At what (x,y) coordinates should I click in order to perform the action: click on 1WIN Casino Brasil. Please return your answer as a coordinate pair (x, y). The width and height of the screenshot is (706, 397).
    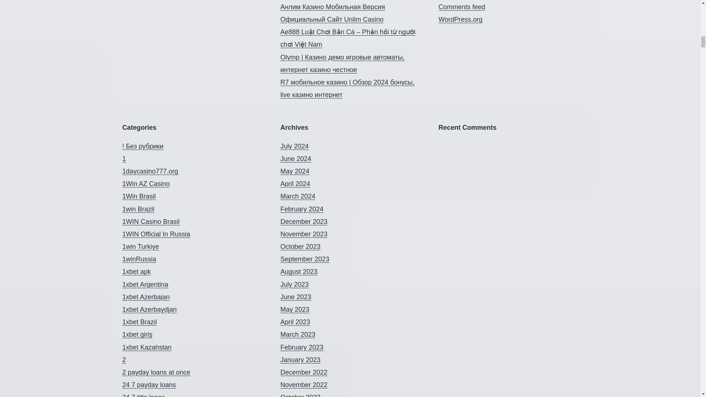
    Looking at the image, I should click on (151, 221).